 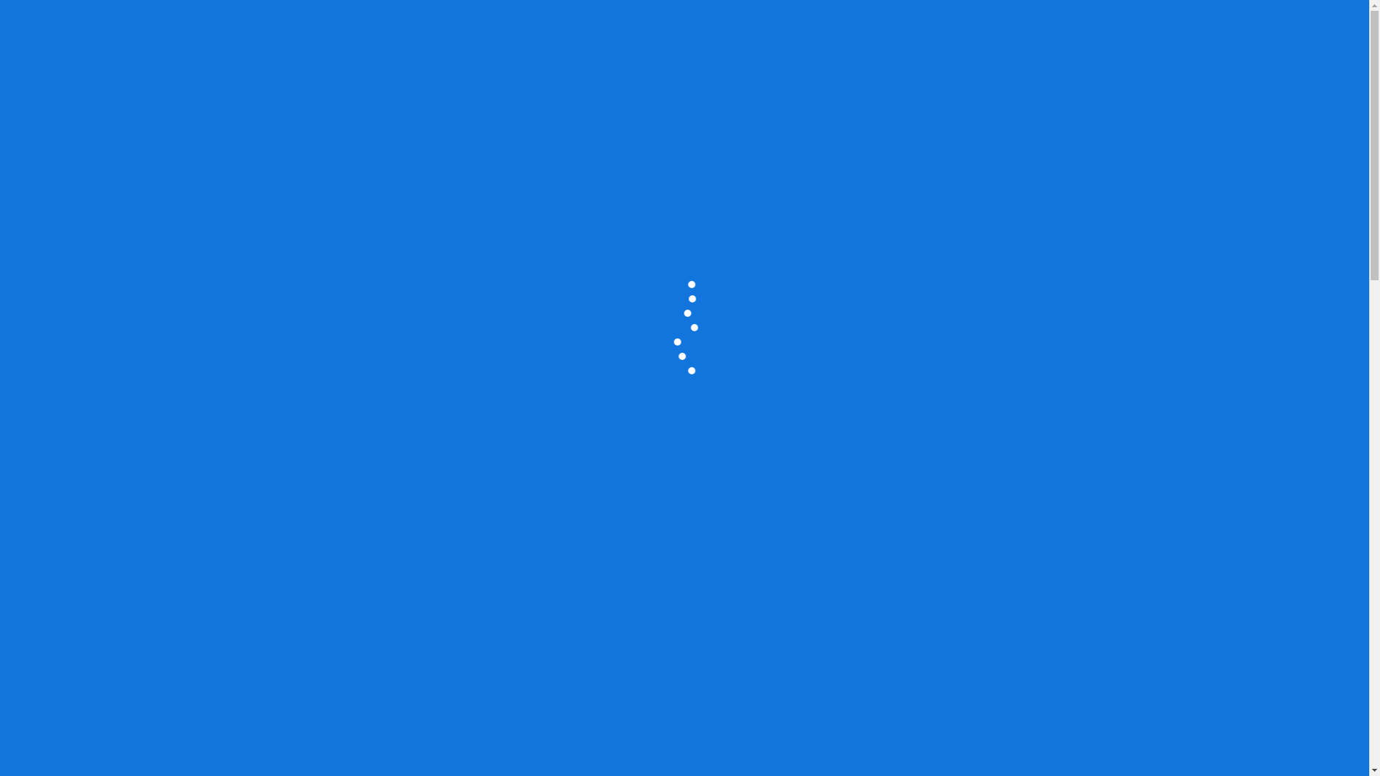 What do you see at coordinates (11, 349) in the screenshot?
I see `sisea.search` at bounding box center [11, 349].